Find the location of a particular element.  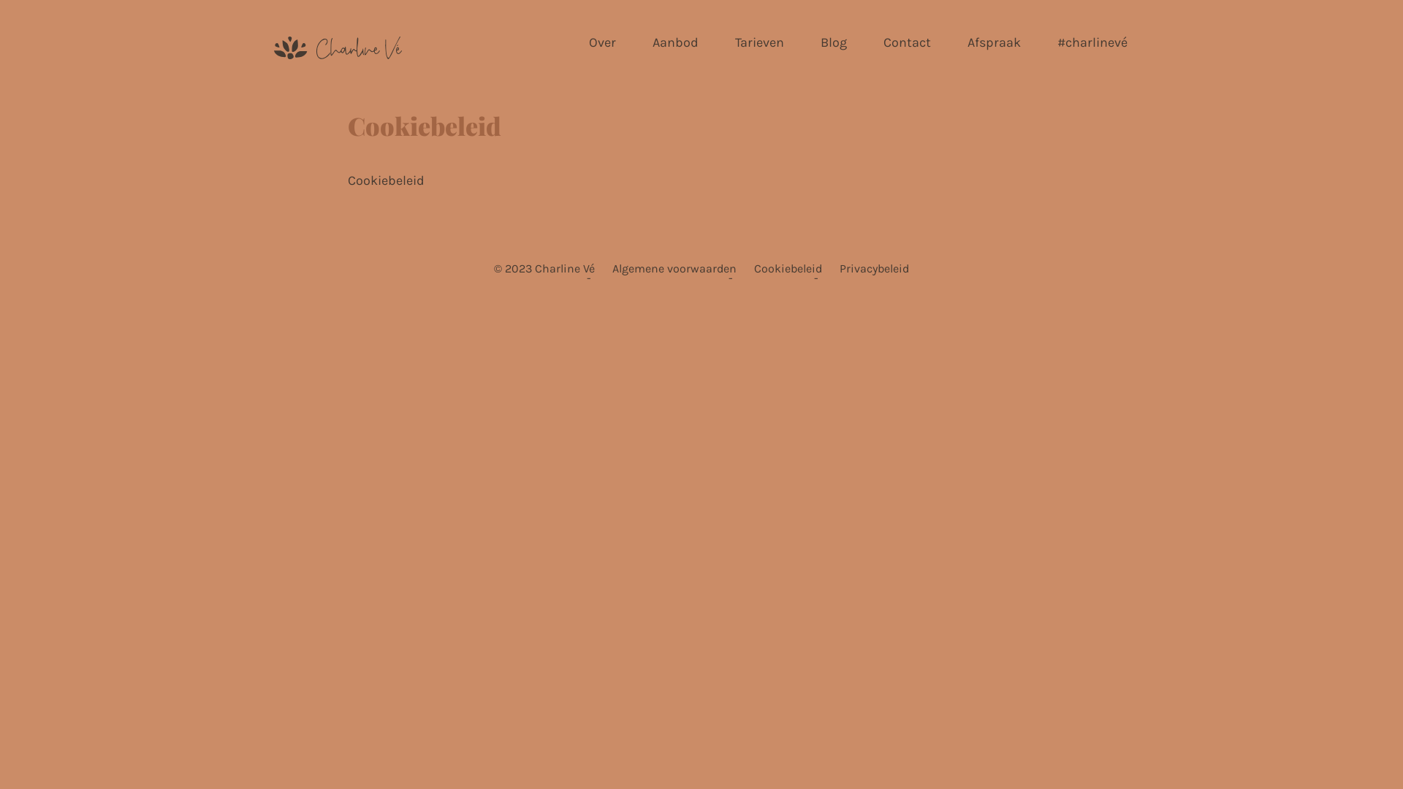

Tarieven is located at coordinates (760, 42).